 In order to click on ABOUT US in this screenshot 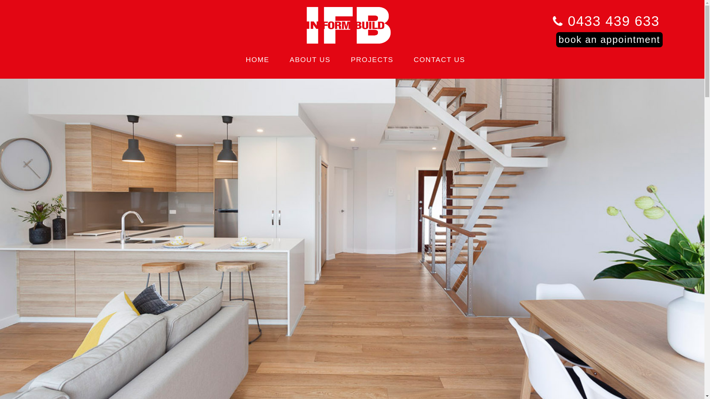, I will do `click(310, 60)`.